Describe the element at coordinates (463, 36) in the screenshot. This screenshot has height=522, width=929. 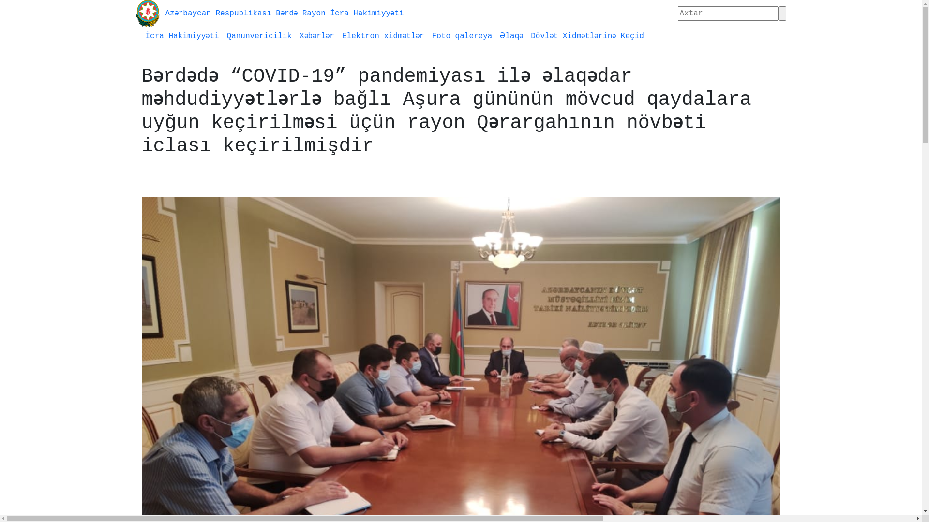
I see `Foto qalereya` at that location.